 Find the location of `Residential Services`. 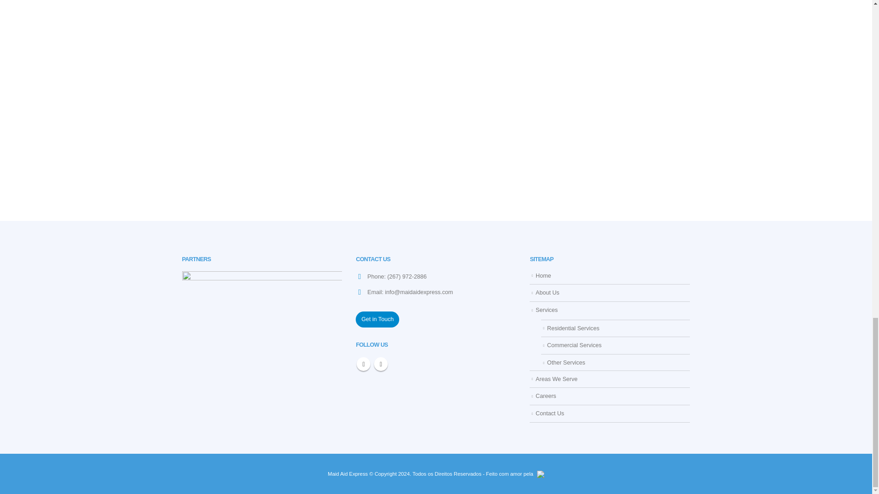

Residential Services is located at coordinates (573, 328).